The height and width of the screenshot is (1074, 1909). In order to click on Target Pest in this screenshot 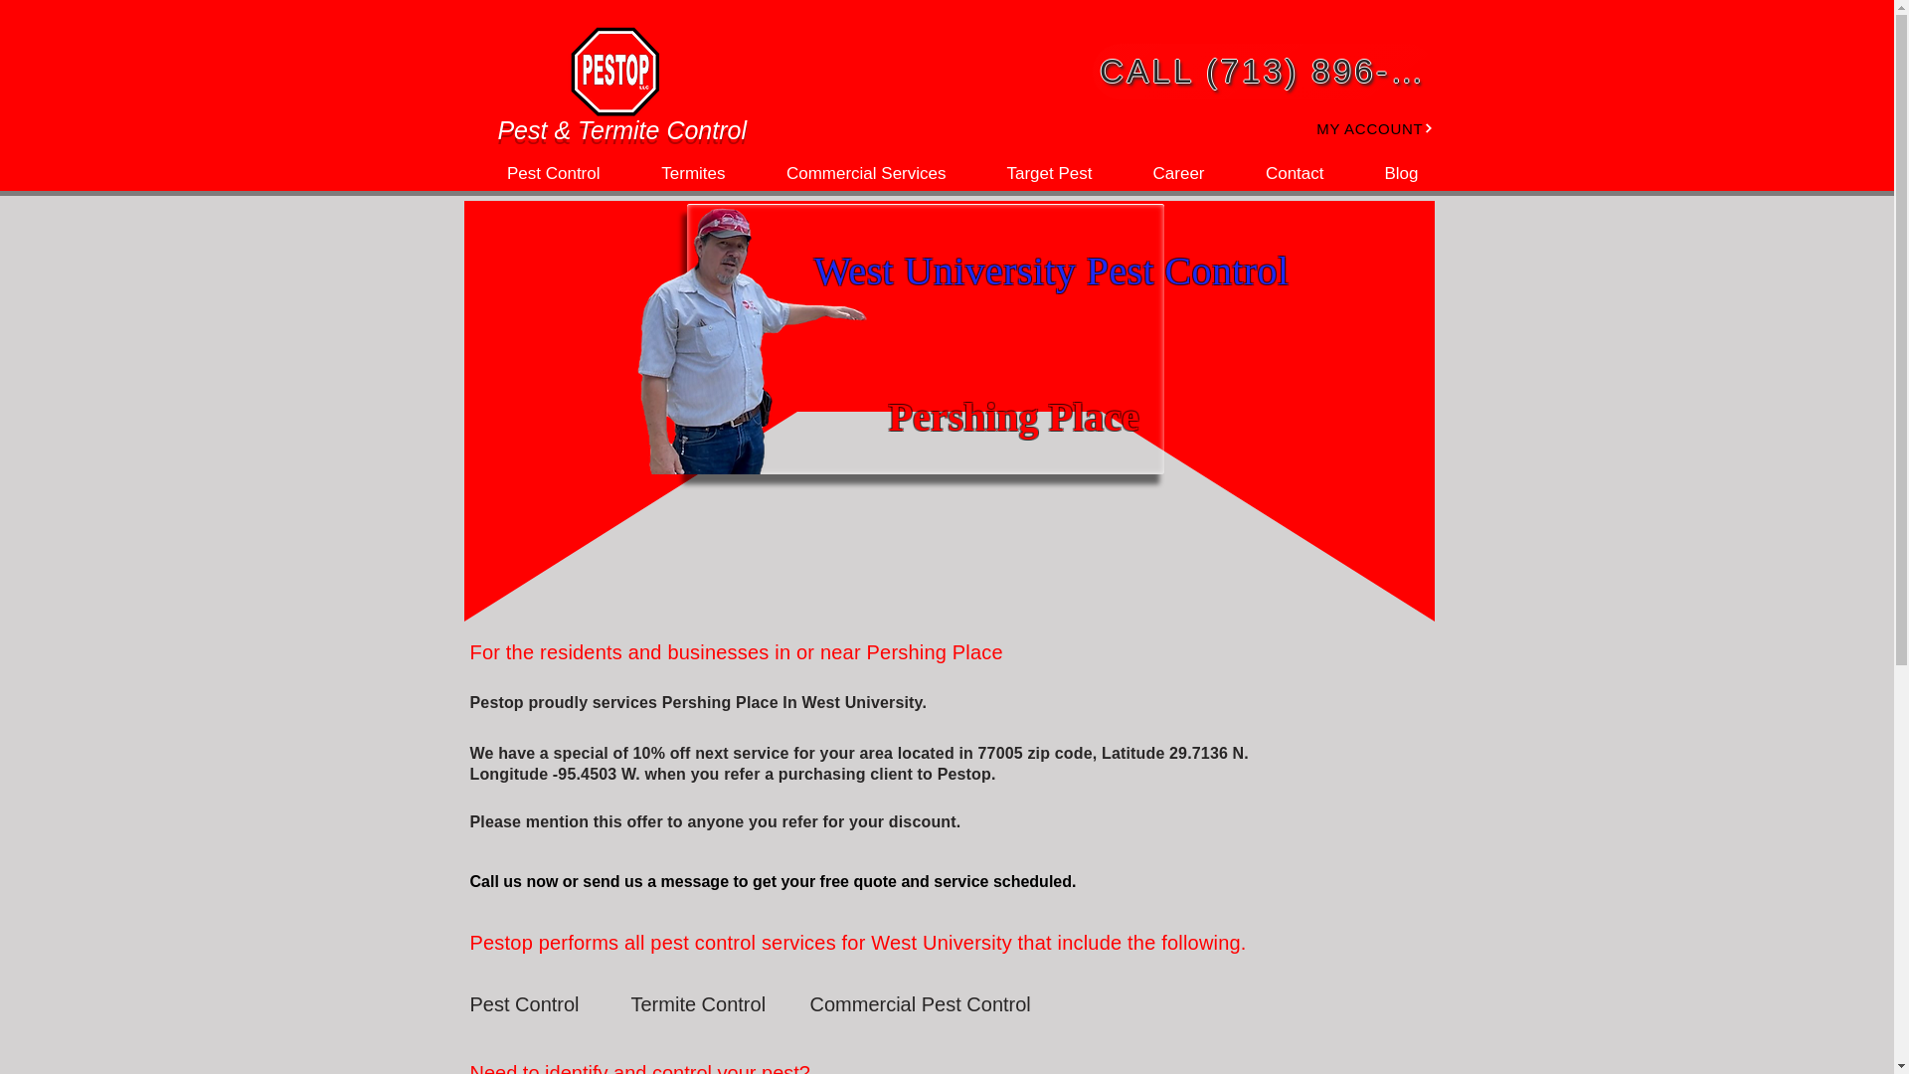, I will do `click(1033, 173)`.